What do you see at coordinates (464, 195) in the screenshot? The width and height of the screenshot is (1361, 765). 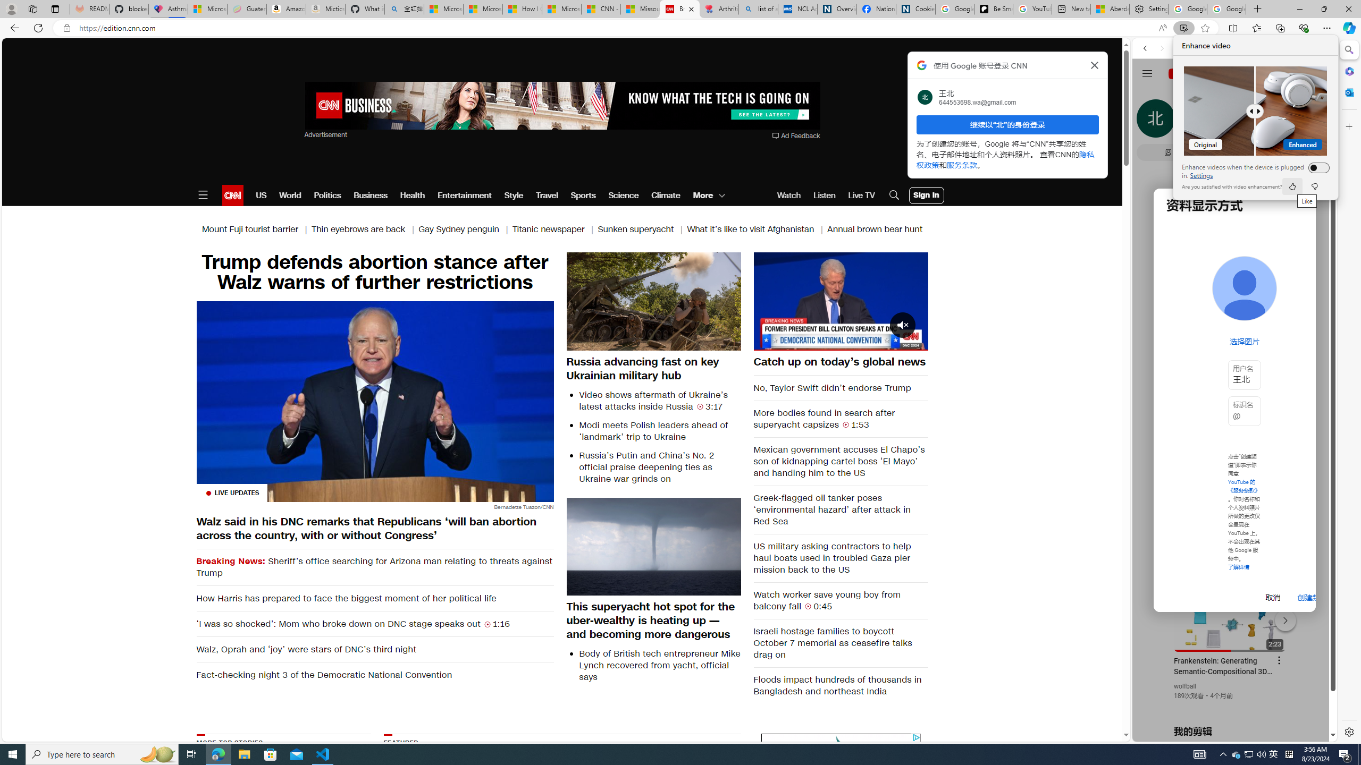 I see `Entertainment` at bounding box center [464, 195].